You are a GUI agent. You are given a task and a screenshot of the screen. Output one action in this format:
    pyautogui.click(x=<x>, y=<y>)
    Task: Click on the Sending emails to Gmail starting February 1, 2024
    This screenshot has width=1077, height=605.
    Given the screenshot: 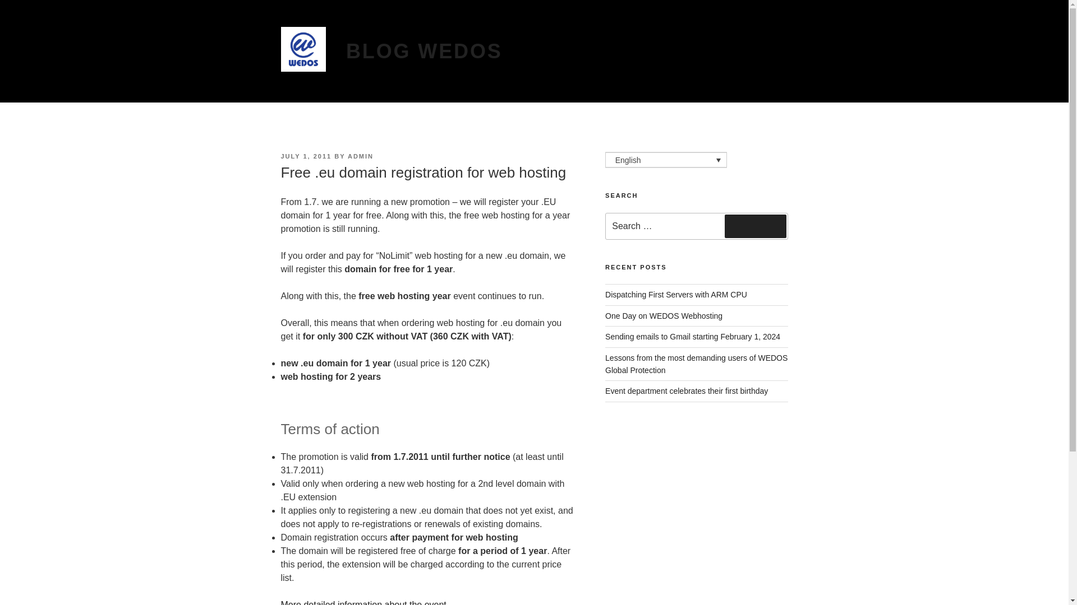 What is the action you would take?
    pyautogui.click(x=692, y=336)
    